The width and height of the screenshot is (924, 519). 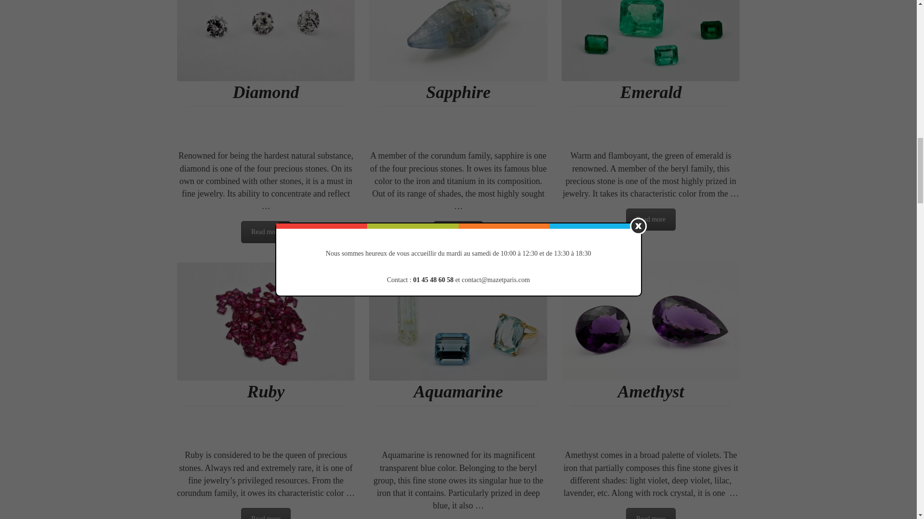 I want to click on Diamond, so click(x=266, y=92).